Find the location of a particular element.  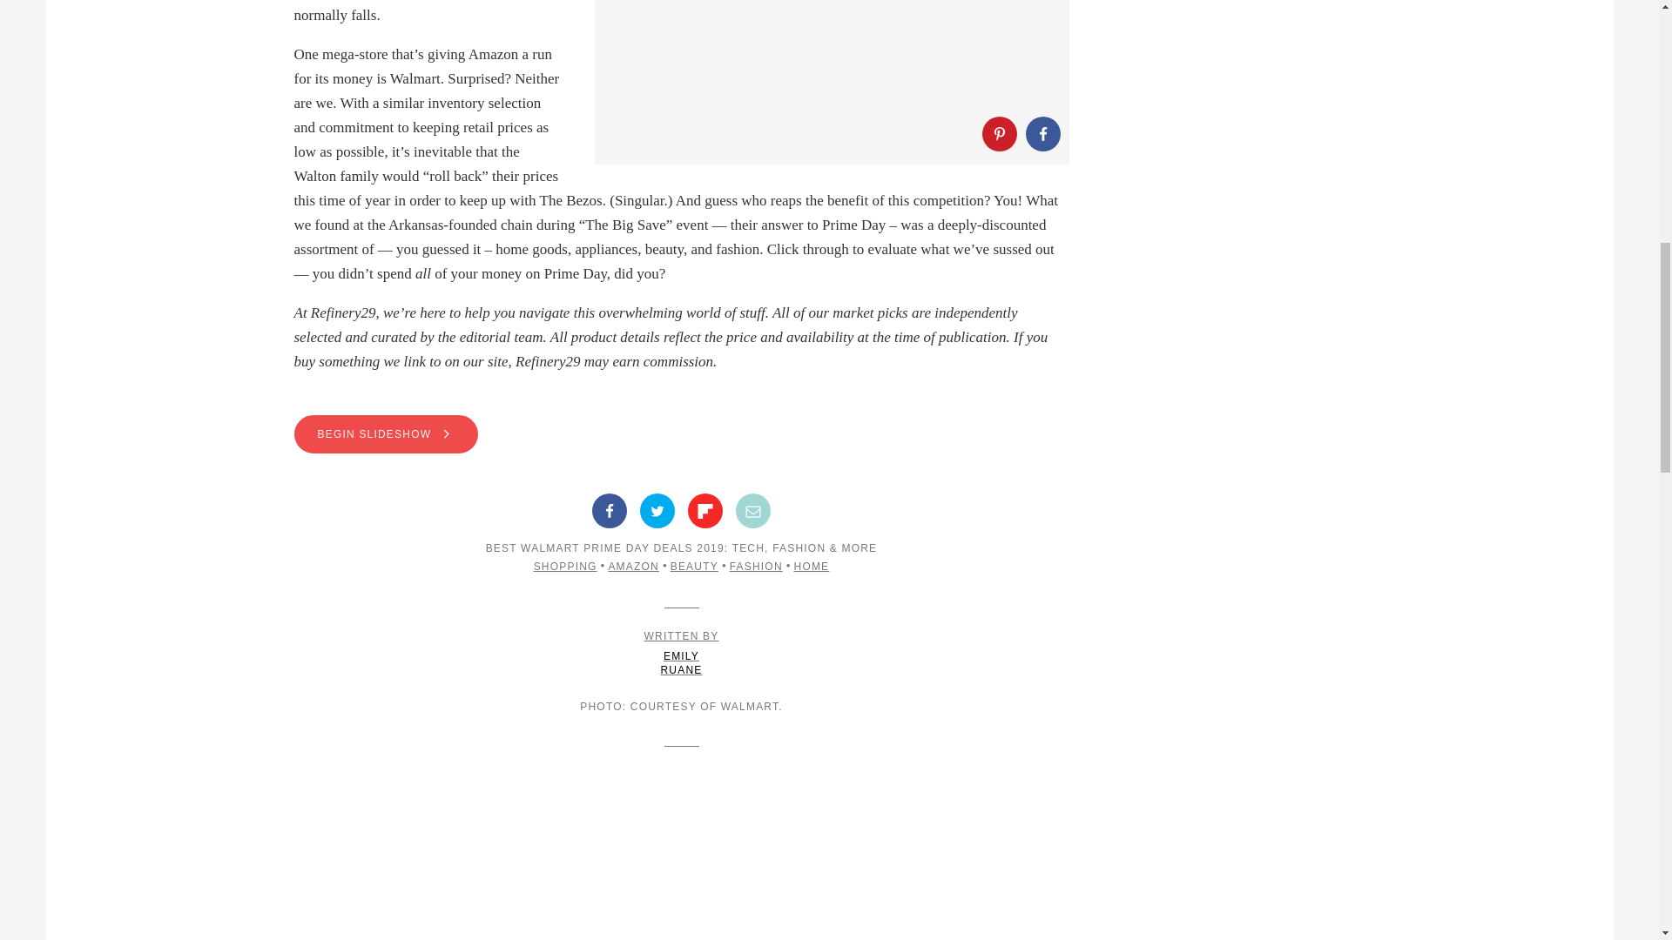

Share on Flipboard is located at coordinates (705, 510).